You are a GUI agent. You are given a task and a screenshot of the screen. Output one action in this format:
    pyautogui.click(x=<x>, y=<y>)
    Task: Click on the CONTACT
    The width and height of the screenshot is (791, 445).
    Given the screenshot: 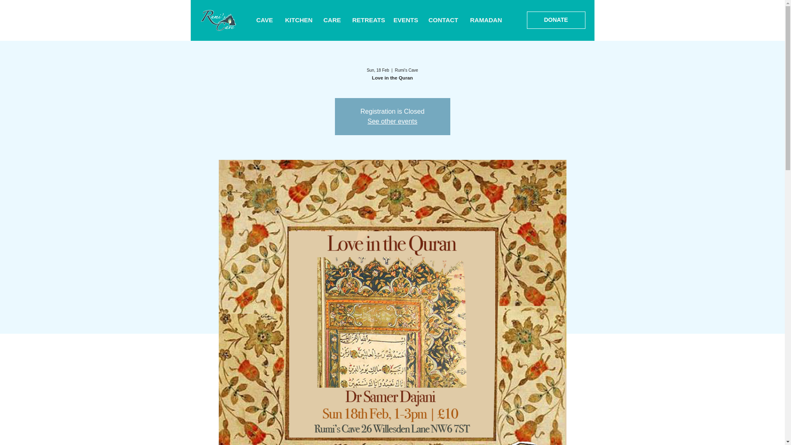 What is the action you would take?
    pyautogui.click(x=443, y=20)
    